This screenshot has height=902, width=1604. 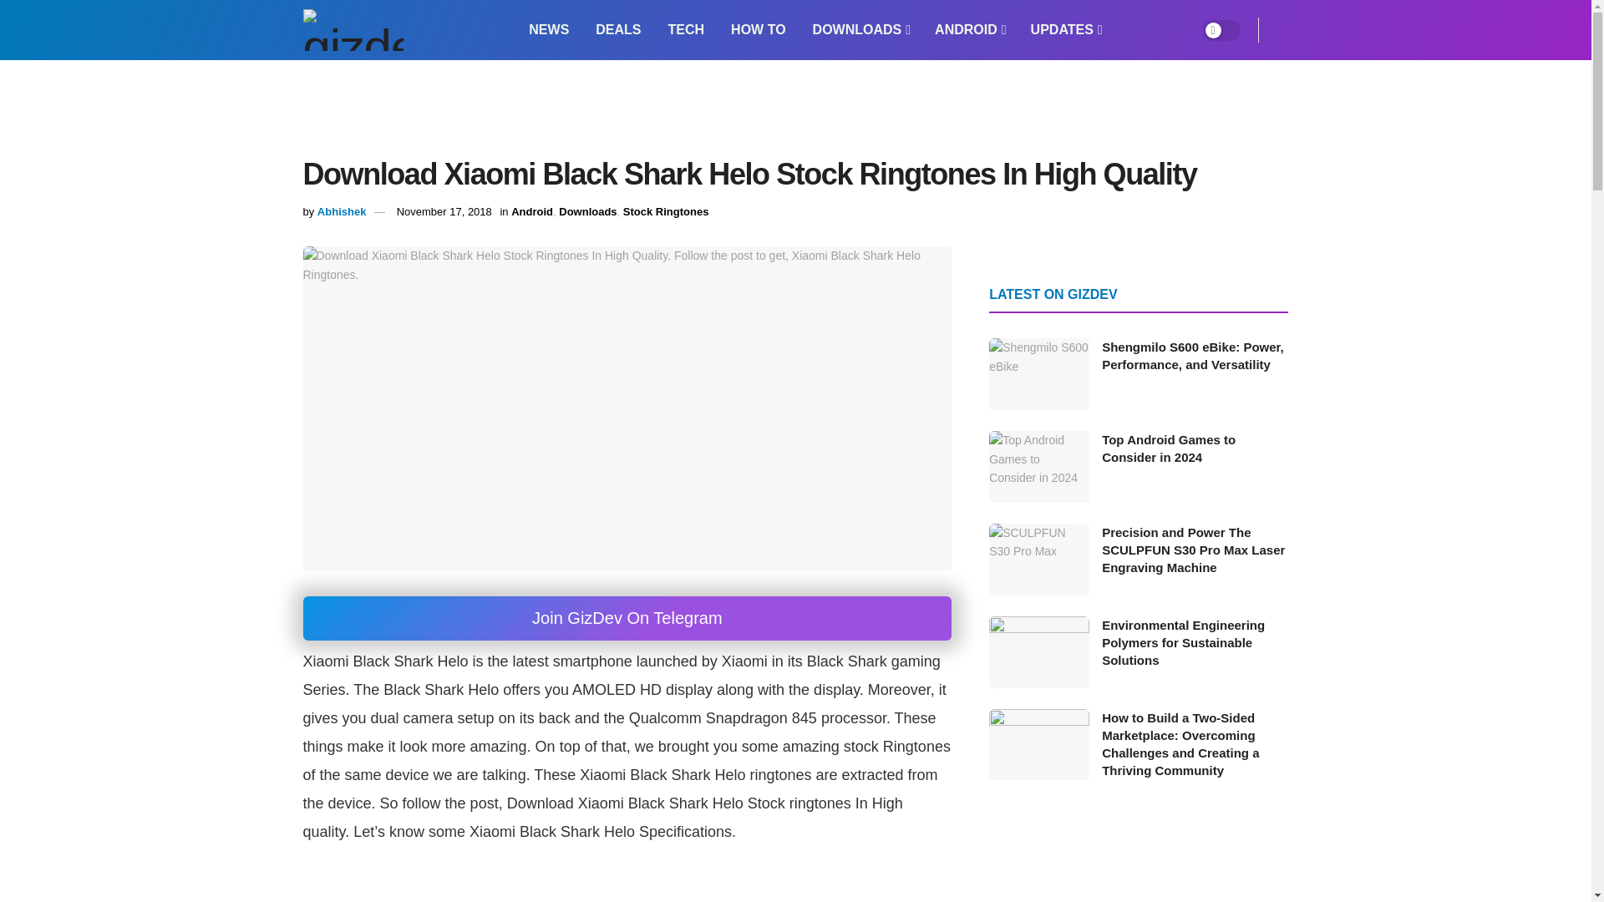 What do you see at coordinates (1064, 30) in the screenshot?
I see `UPDATES` at bounding box center [1064, 30].